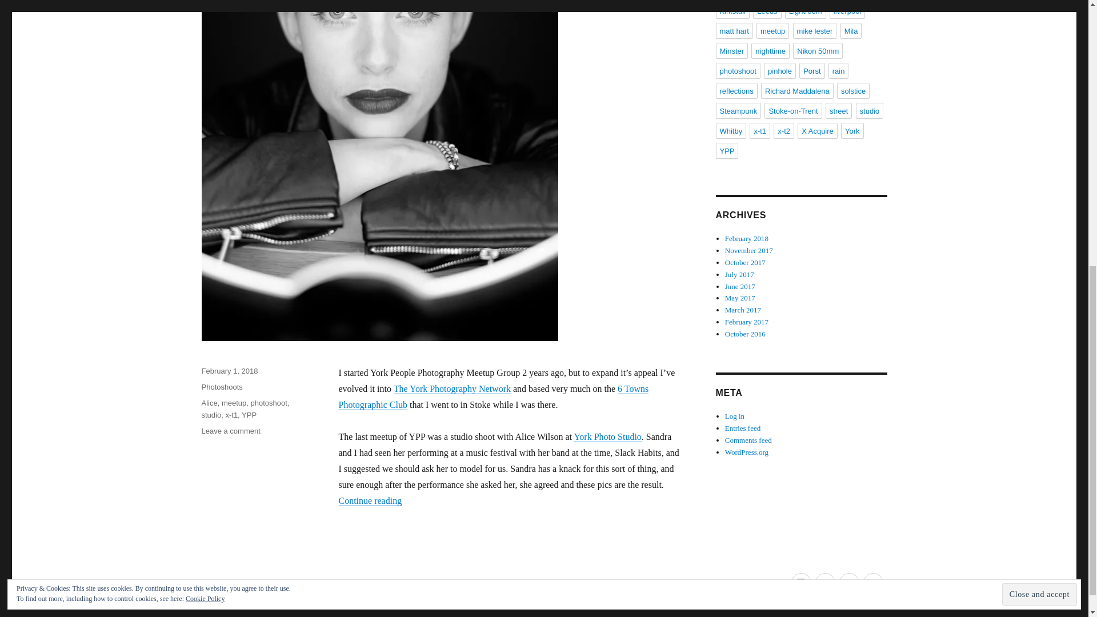 This screenshot has height=617, width=1097. What do you see at coordinates (453, 387) in the screenshot?
I see `York Photo Studio` at bounding box center [453, 387].